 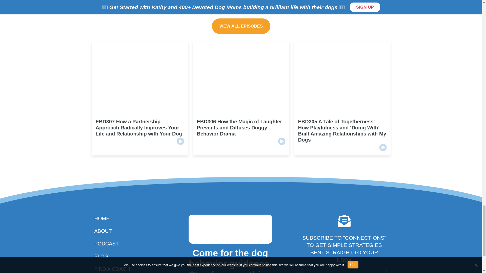 What do you see at coordinates (117, 269) in the screenshot?
I see `FIND A COACH` at bounding box center [117, 269].